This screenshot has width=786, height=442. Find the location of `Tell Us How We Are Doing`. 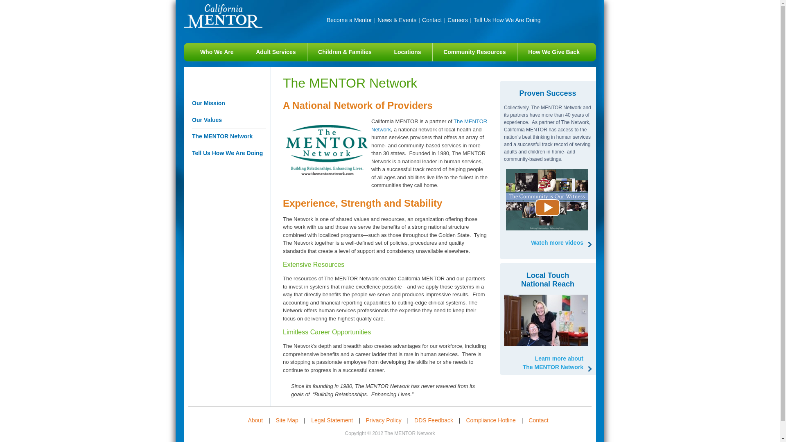

Tell Us How We Are Doing is located at coordinates (554, 52).